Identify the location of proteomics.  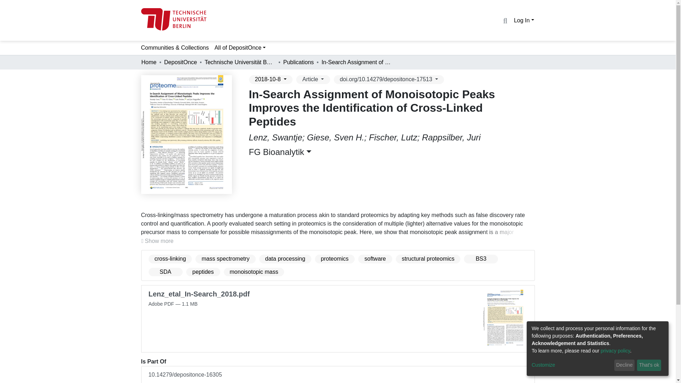
(335, 259).